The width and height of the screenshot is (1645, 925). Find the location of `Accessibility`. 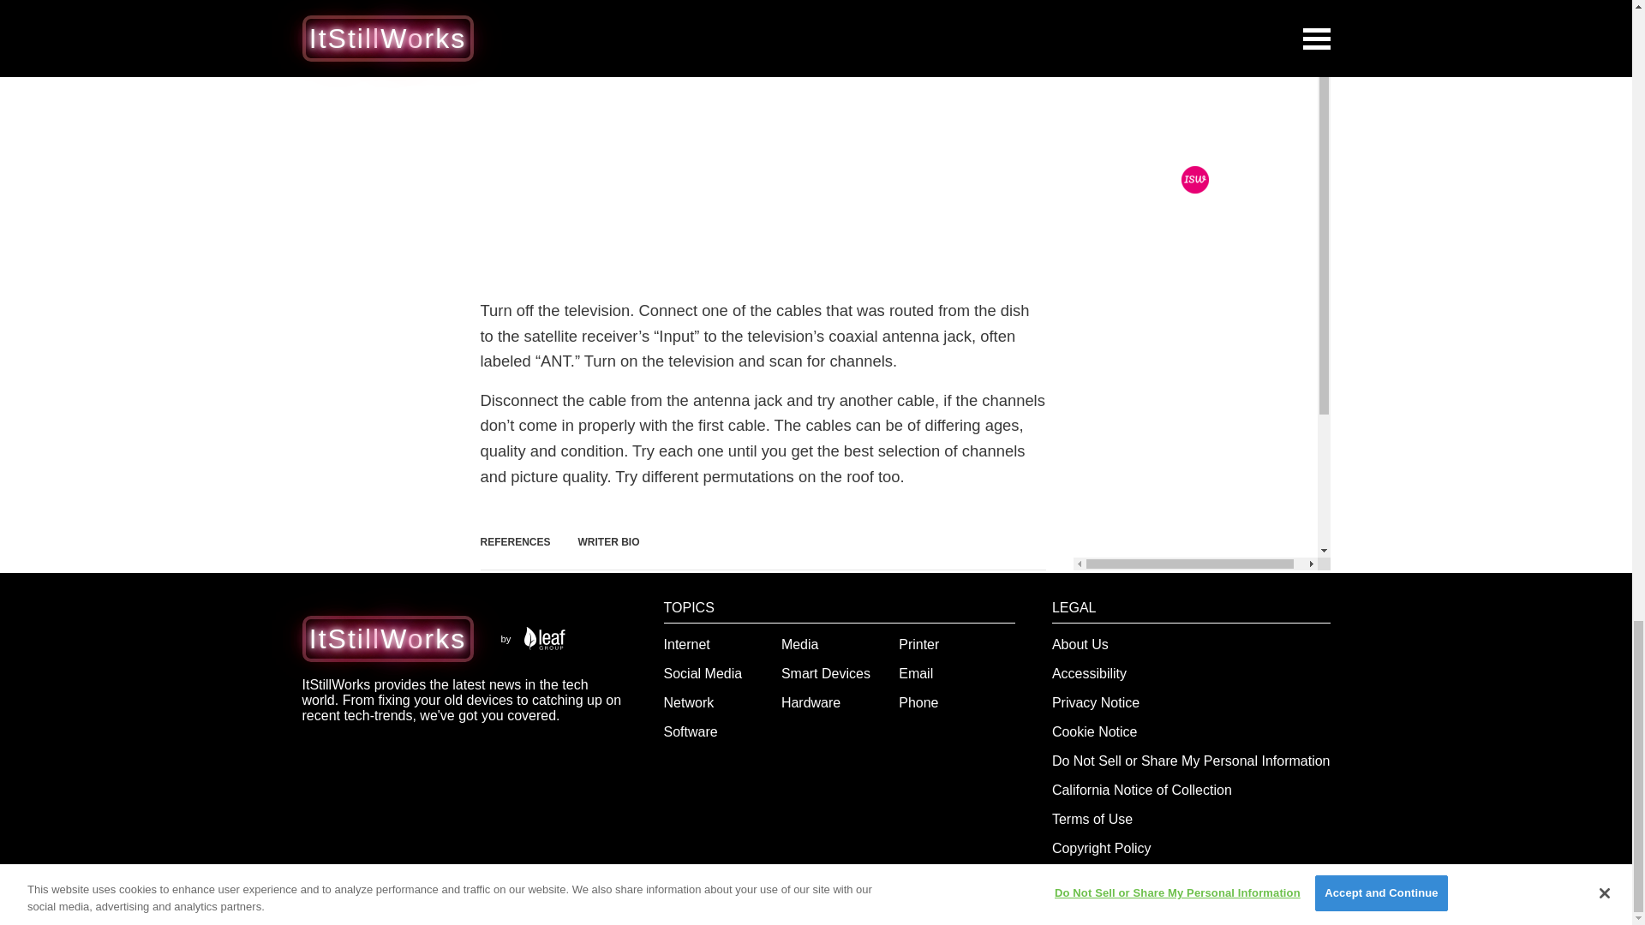

Accessibility is located at coordinates (1090, 673).